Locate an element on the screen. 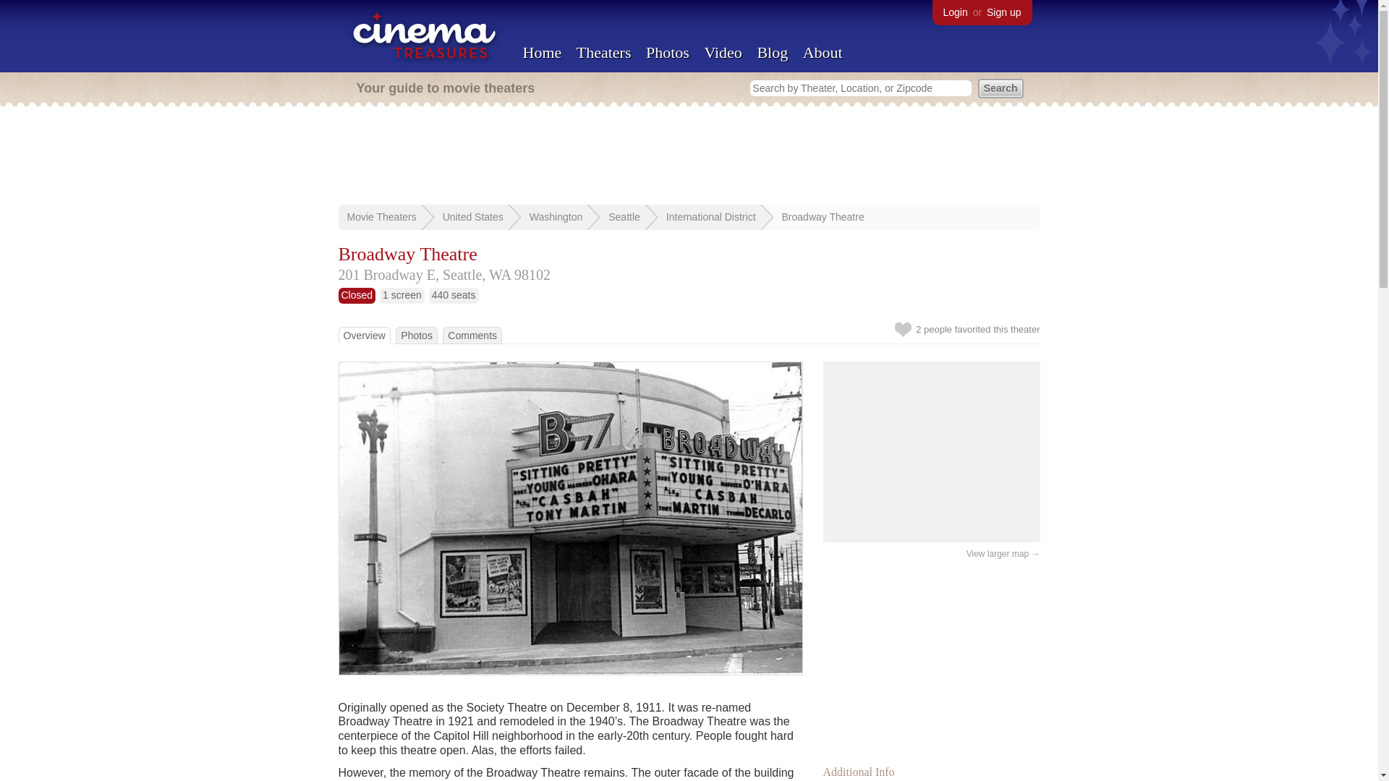  Comments is located at coordinates (472, 335).